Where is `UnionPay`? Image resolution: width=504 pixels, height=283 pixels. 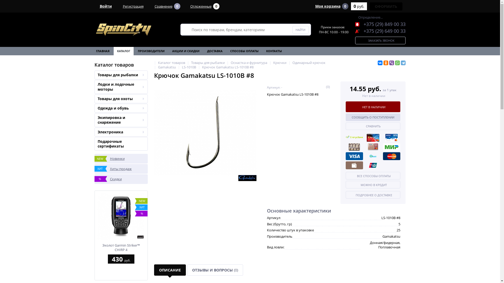
UnionPay is located at coordinates (373, 165).